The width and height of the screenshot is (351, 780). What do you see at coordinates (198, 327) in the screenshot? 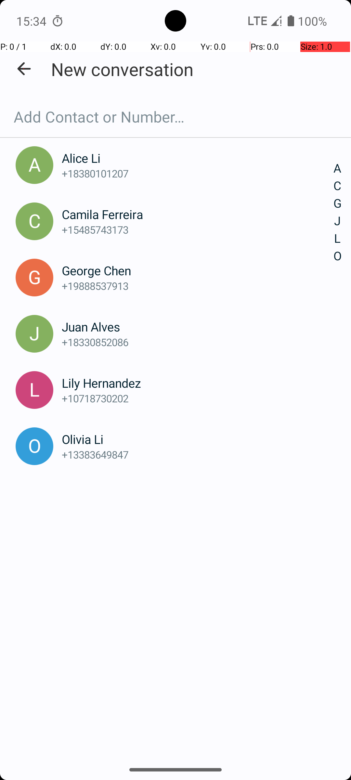
I see `Juan Alves` at bounding box center [198, 327].